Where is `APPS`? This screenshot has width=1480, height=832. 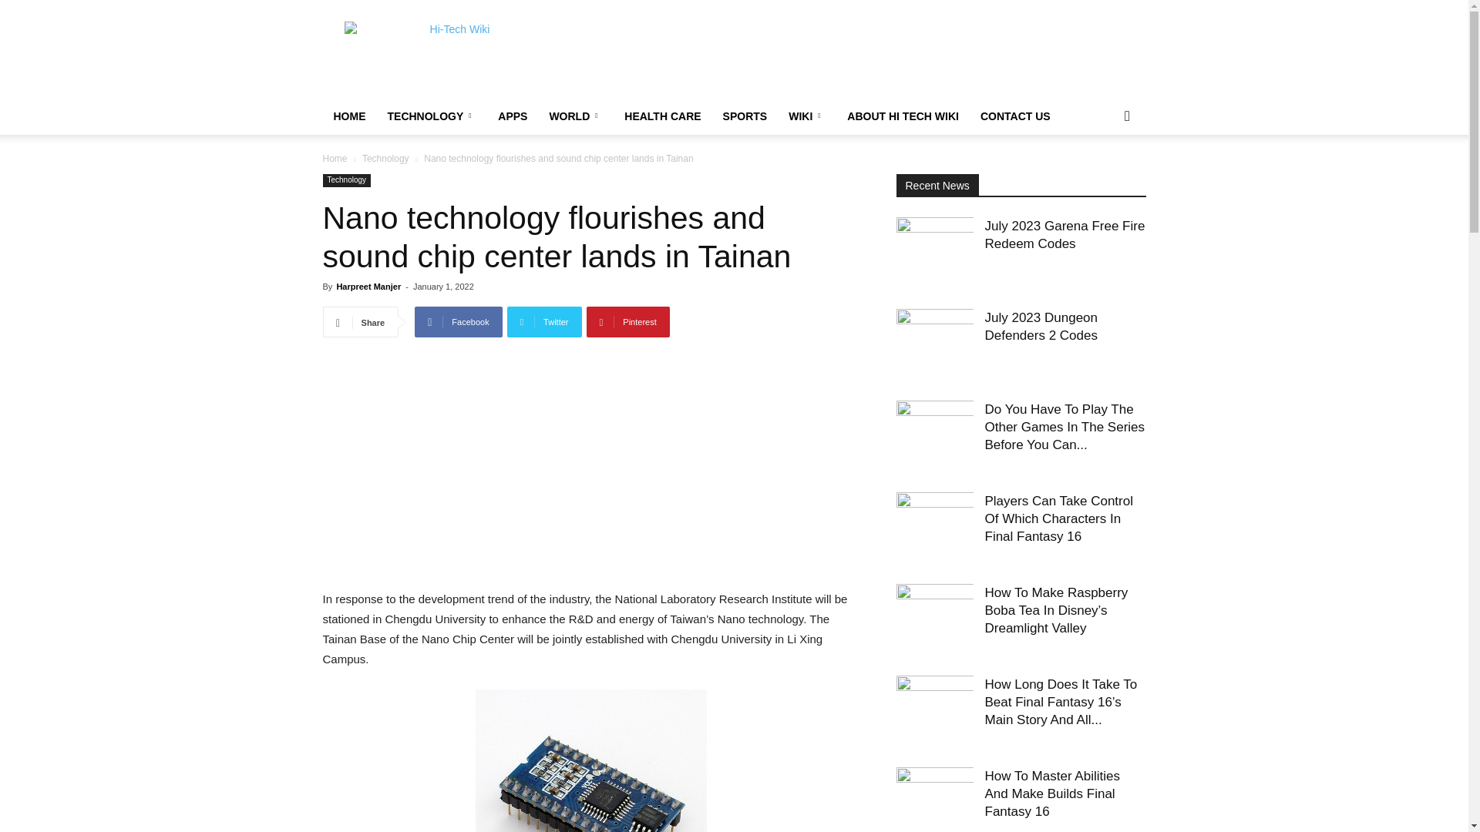 APPS is located at coordinates (512, 116).